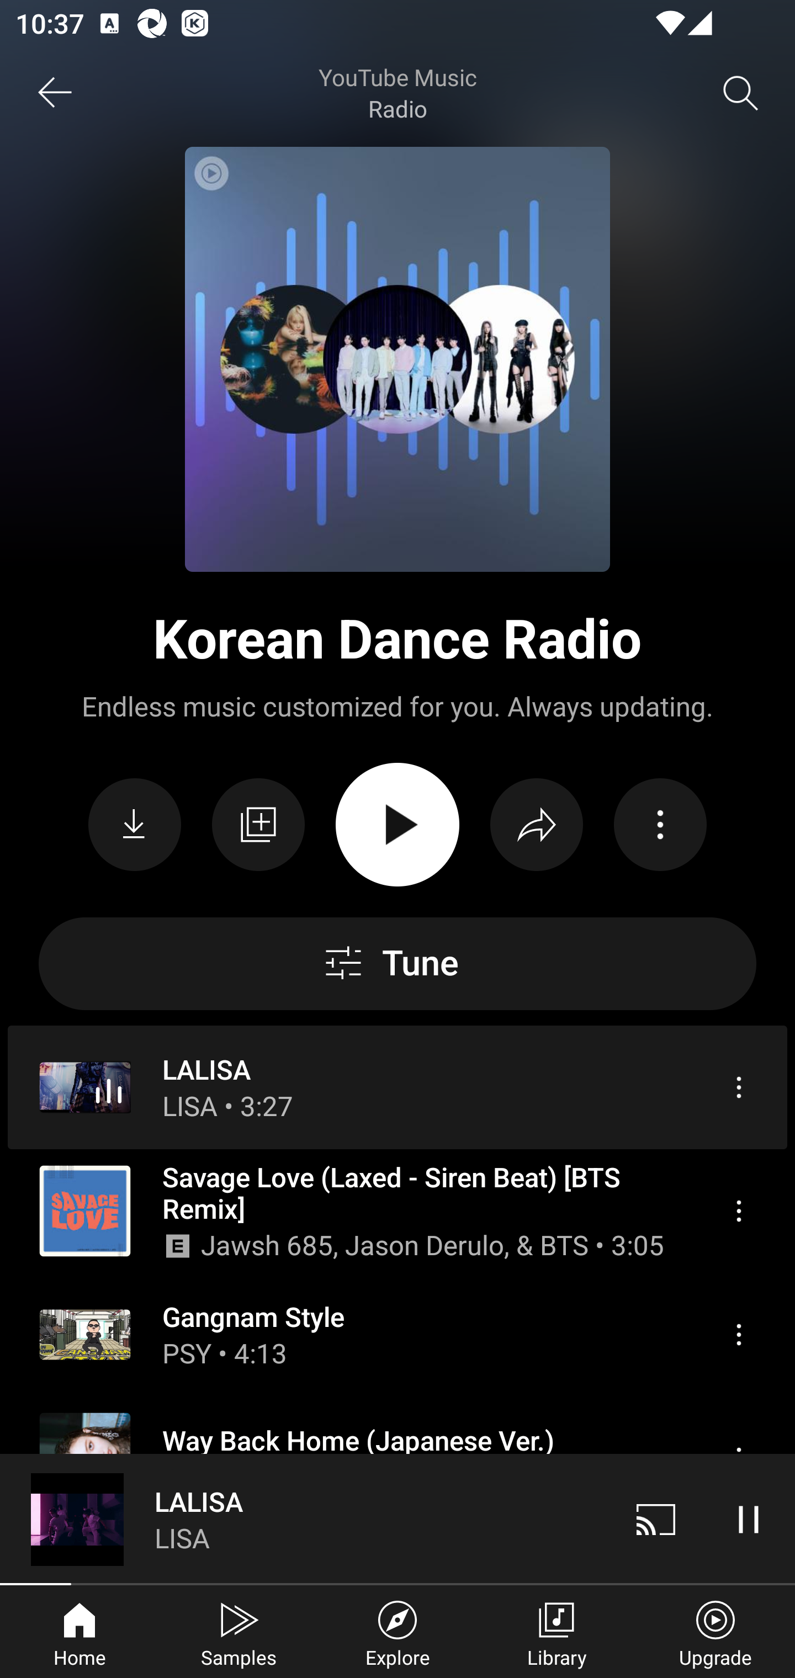 The height and width of the screenshot is (1678, 795). Describe the element at coordinates (739, 1211) in the screenshot. I see `Menu` at that location.